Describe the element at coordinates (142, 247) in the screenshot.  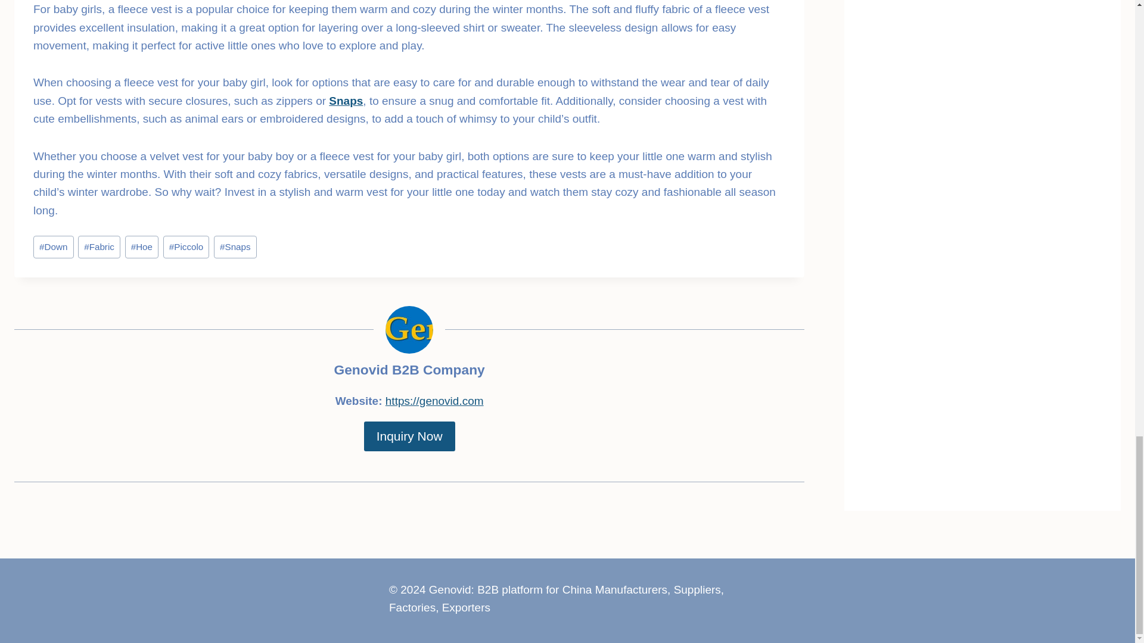
I see `Hoe` at that location.